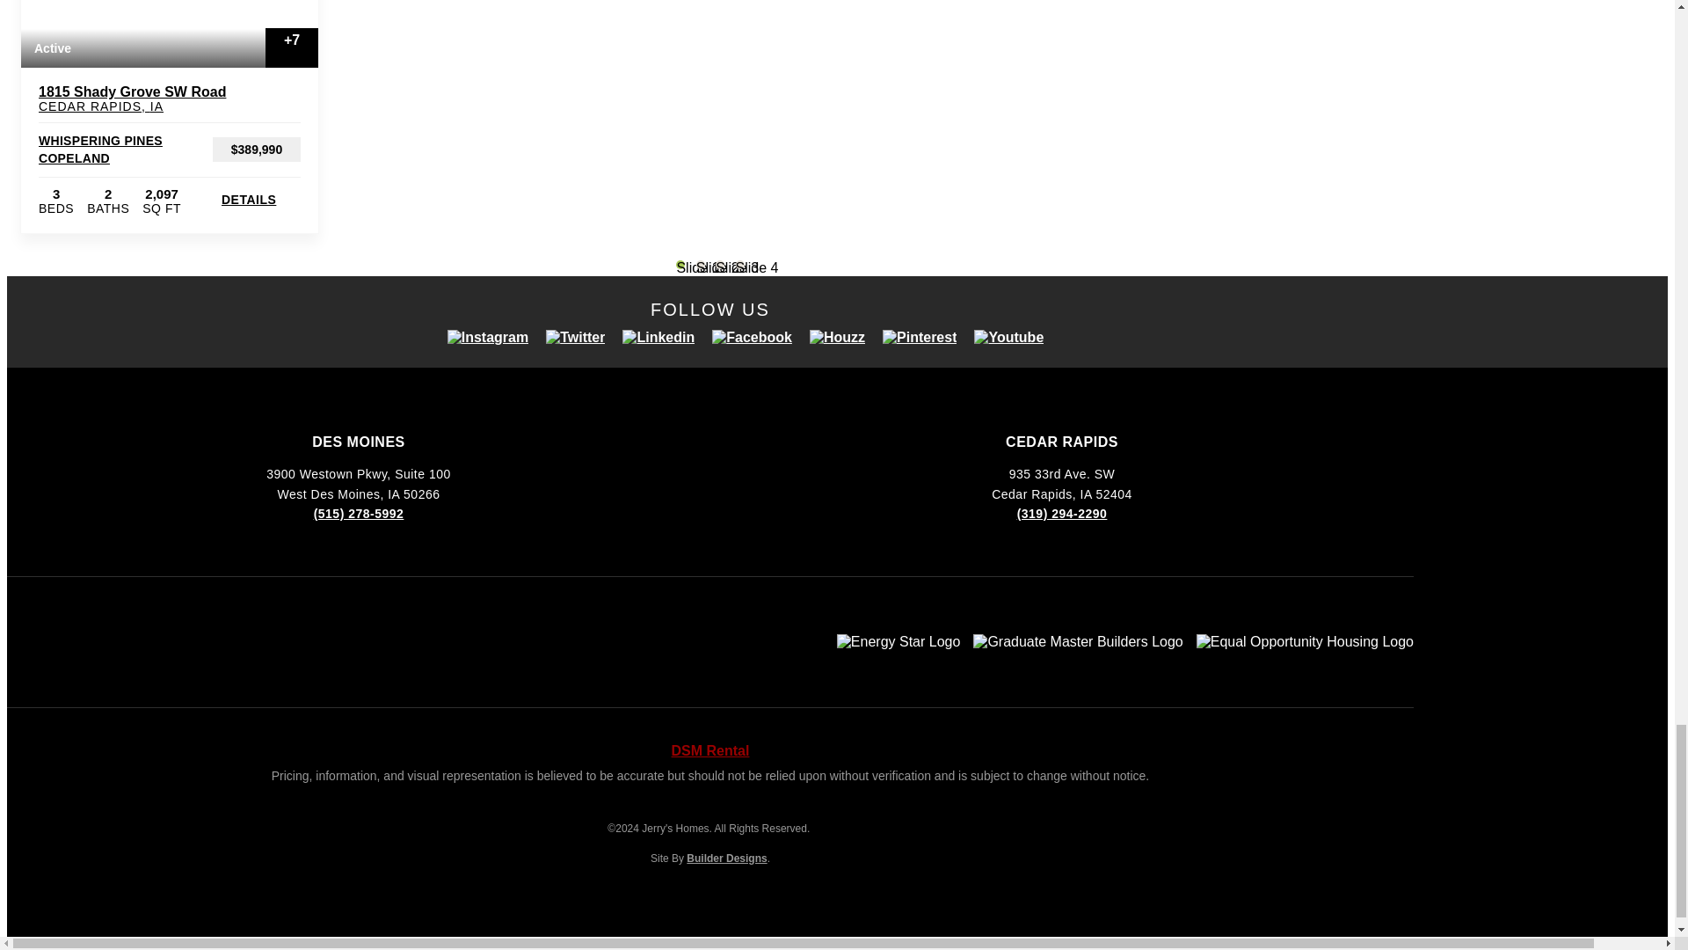 The height and width of the screenshot is (950, 1688). Describe the element at coordinates (726, 858) in the screenshot. I see `Builder Designs` at that location.